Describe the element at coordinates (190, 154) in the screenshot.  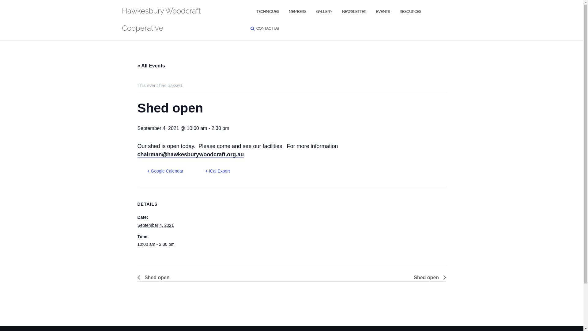
I see `chairman@hawkesburywoodcraft.org.au` at that location.